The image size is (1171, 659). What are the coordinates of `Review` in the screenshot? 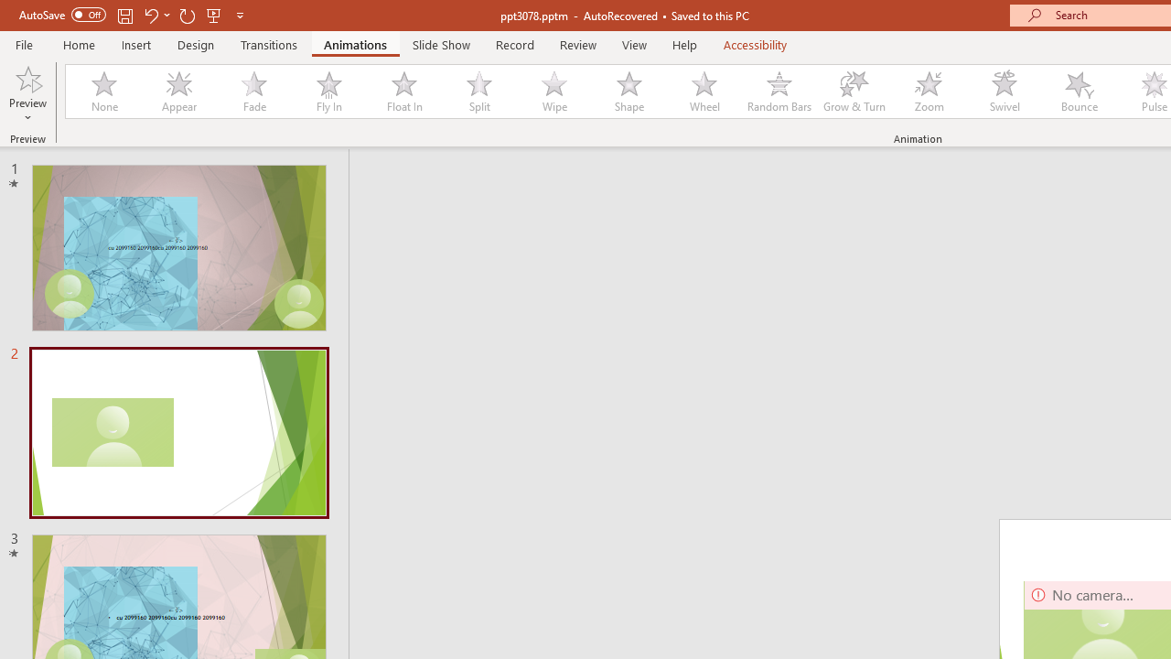 It's located at (577, 44).